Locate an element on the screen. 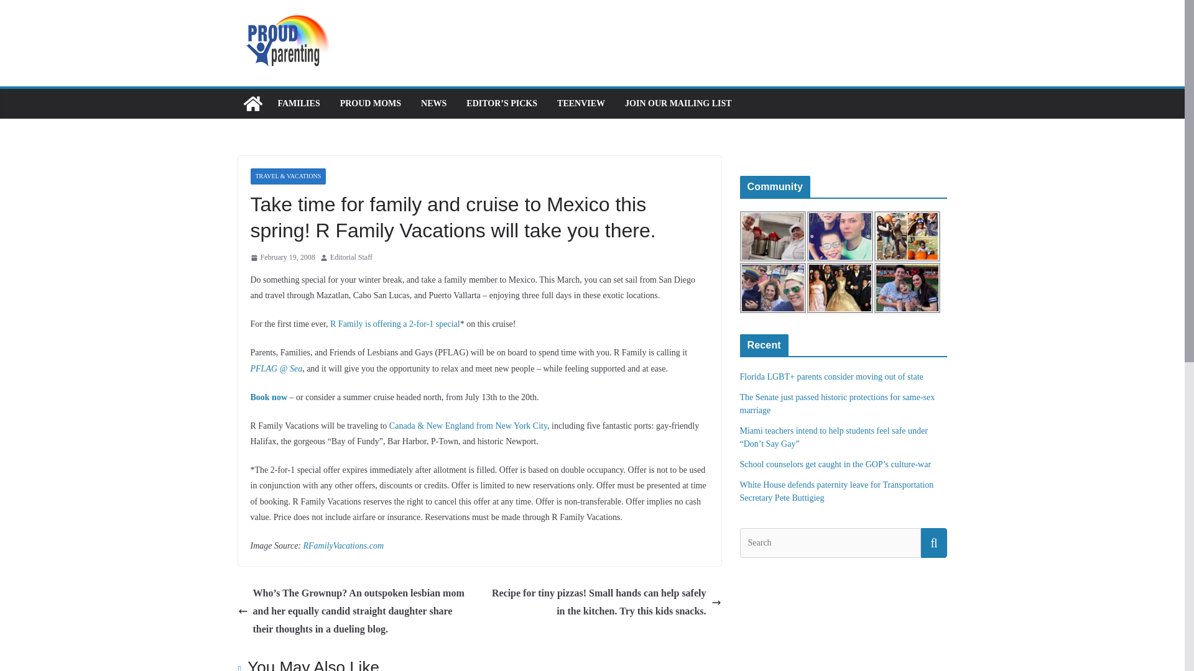 This screenshot has height=671, width=1194. TEENVIEW is located at coordinates (581, 104).